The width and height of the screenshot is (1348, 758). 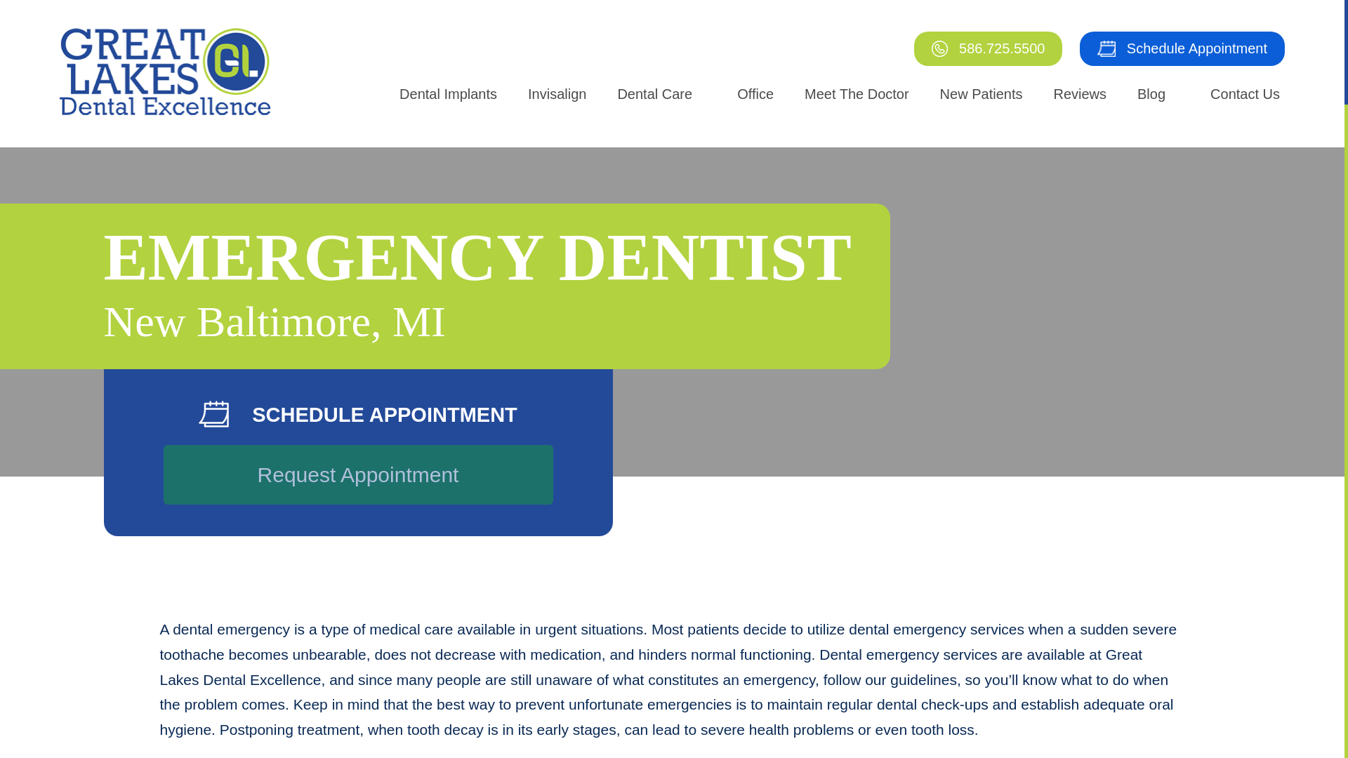 I want to click on Meet The Doctor, so click(x=857, y=94).